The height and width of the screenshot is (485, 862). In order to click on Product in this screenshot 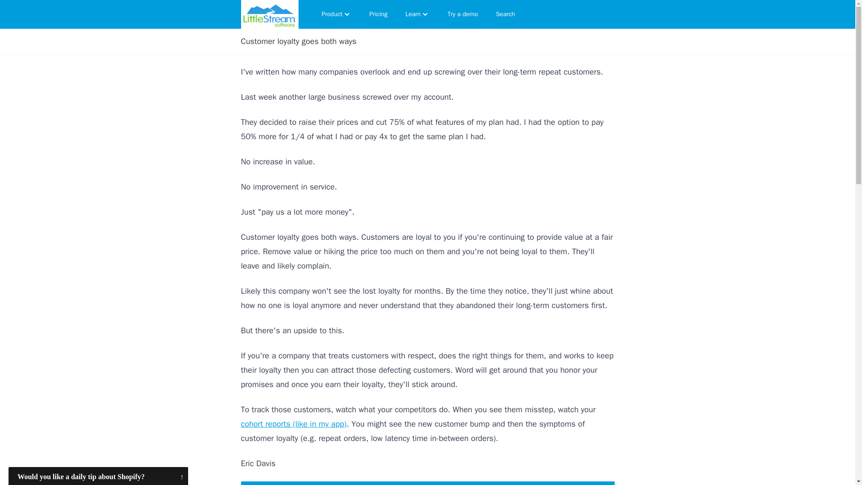, I will do `click(336, 14)`.